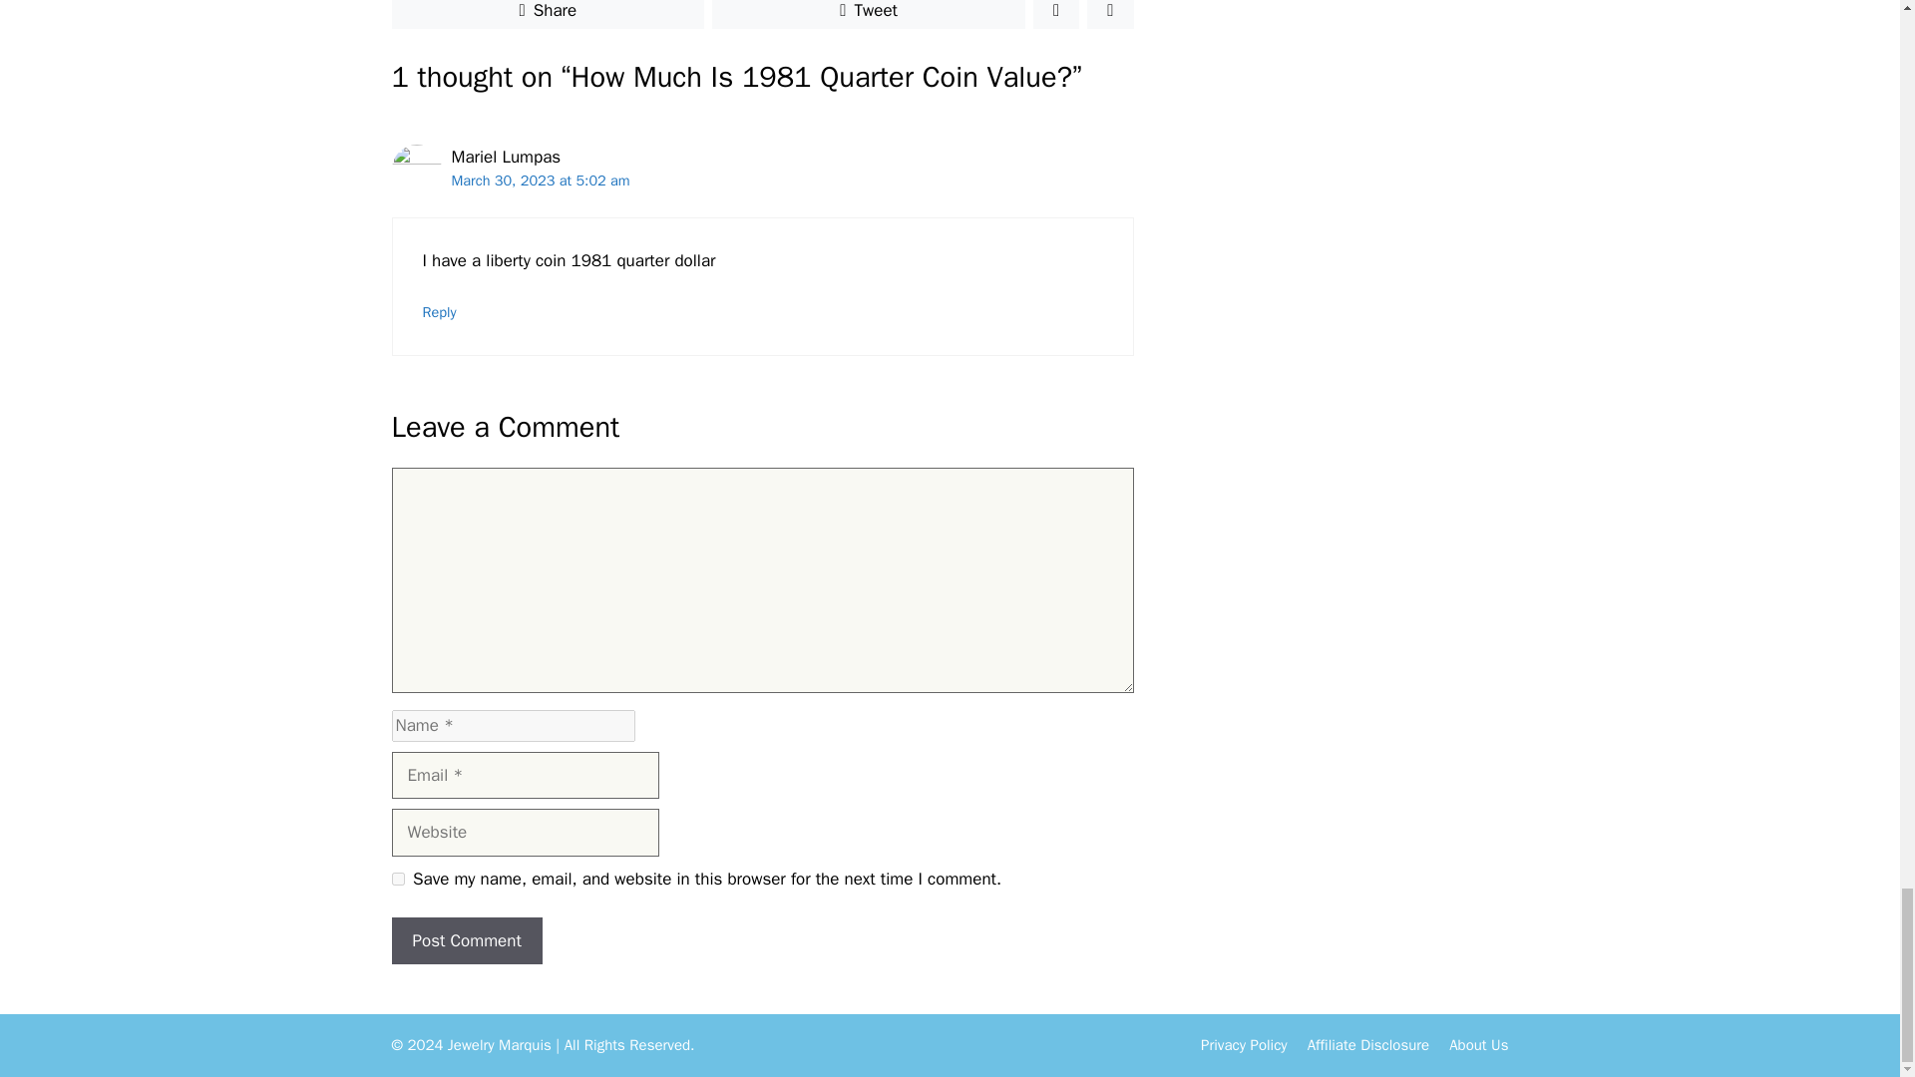  I want to click on Share, so click(547, 14).